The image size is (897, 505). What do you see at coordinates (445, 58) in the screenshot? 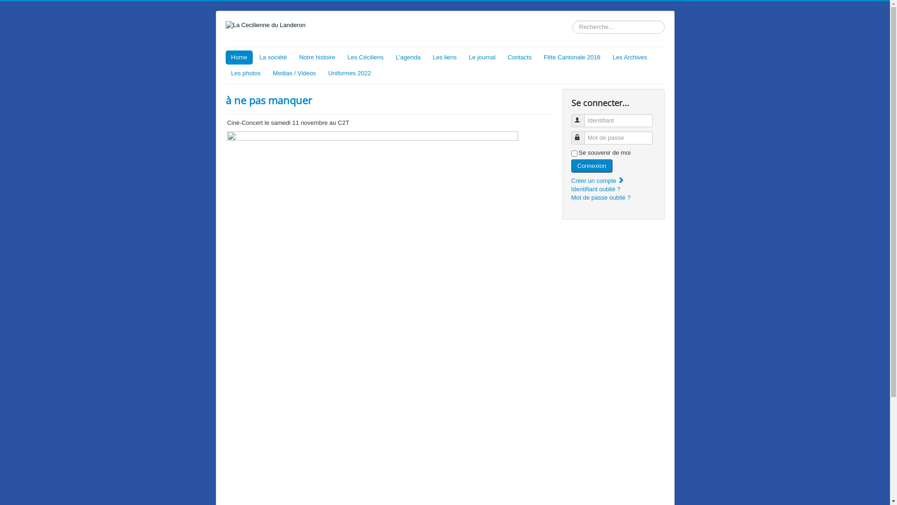
I see `Les liens` at bounding box center [445, 58].